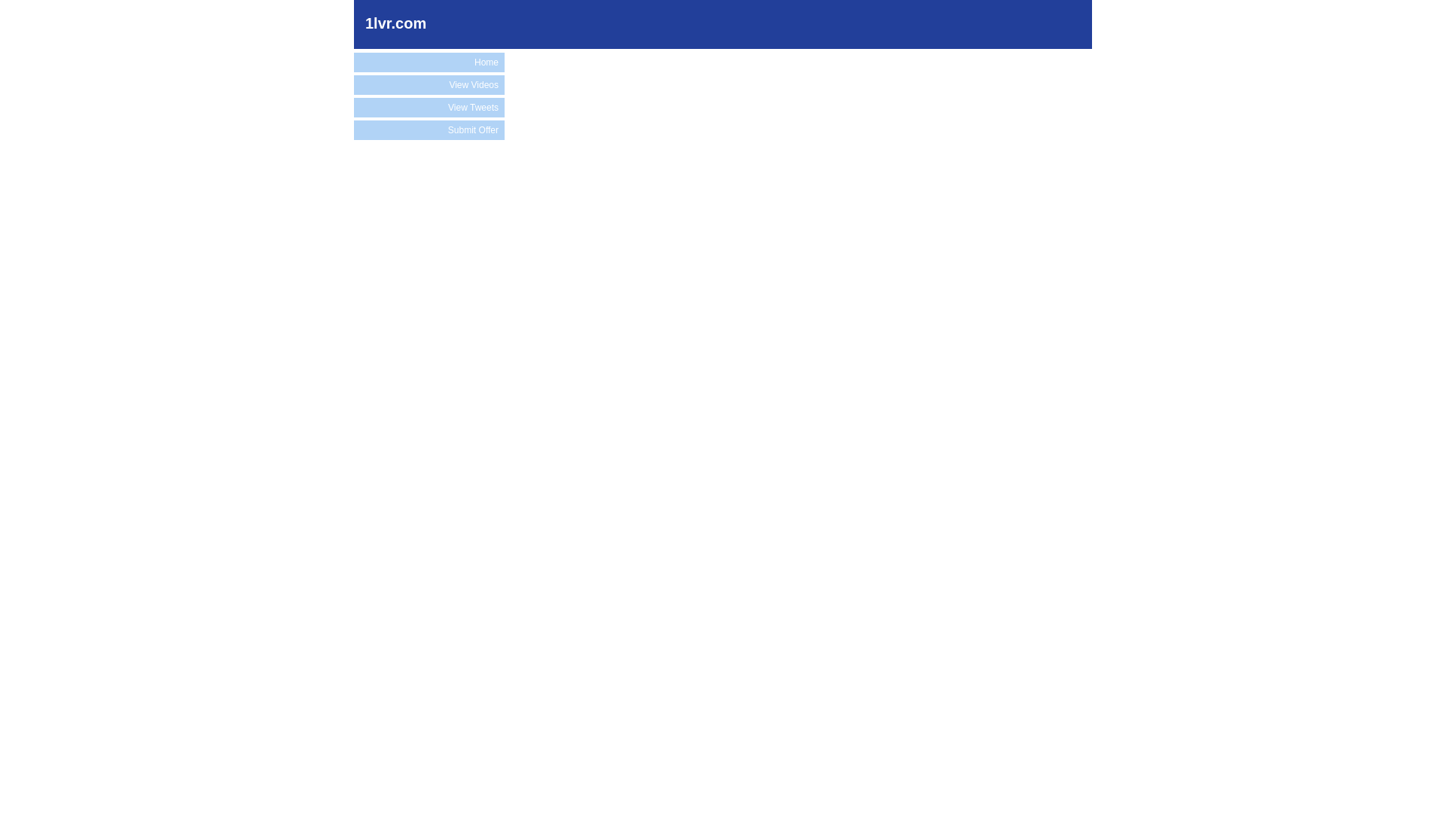 The image size is (1446, 813). I want to click on Home, so click(429, 62).